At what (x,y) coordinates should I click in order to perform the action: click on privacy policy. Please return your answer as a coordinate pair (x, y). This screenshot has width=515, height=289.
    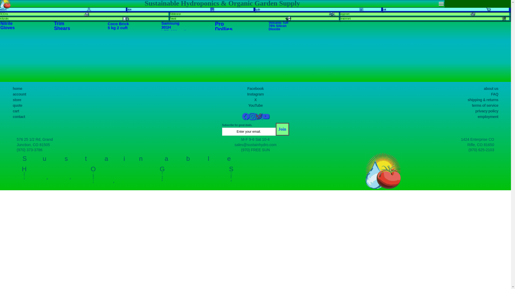
    Looking at the image, I should click on (487, 111).